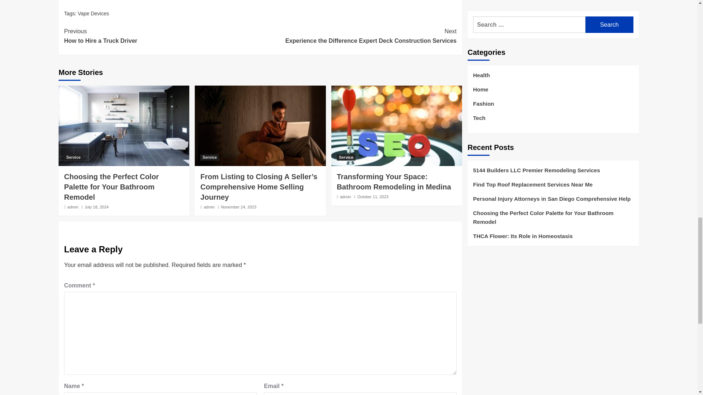  Describe the element at coordinates (373, 197) in the screenshot. I see `October 11, 2023` at that location.